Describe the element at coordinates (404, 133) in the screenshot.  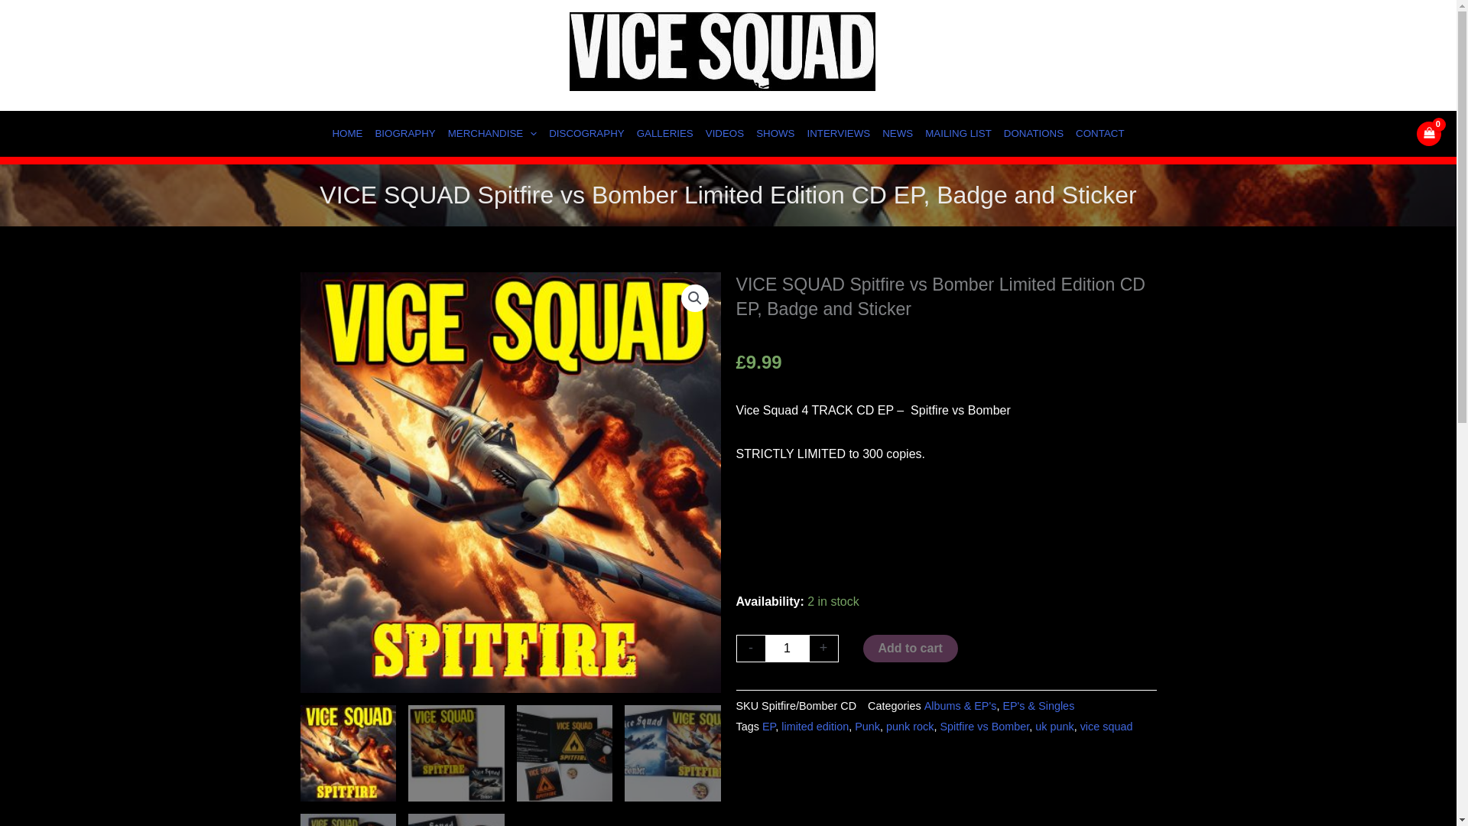
I see `BIOGRAPHY` at that location.